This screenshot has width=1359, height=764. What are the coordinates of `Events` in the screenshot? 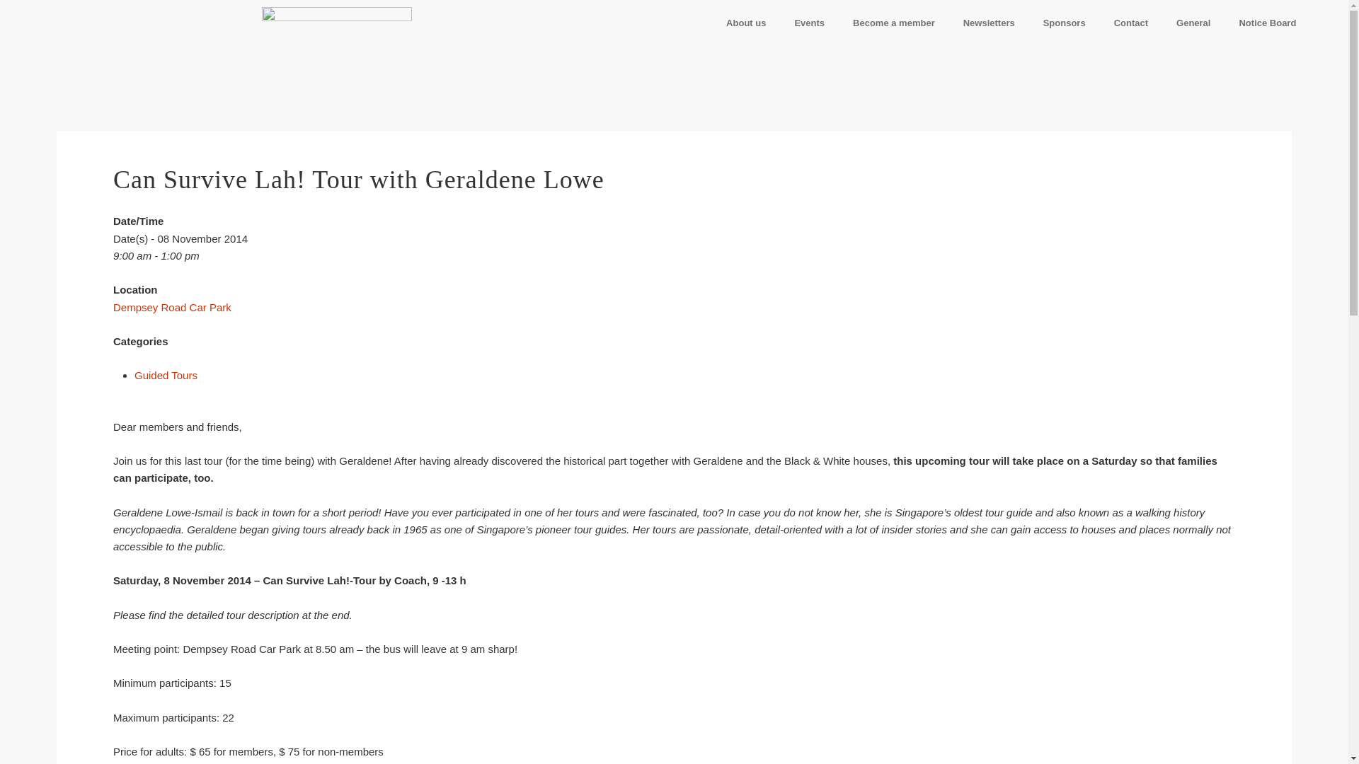 It's located at (809, 23).